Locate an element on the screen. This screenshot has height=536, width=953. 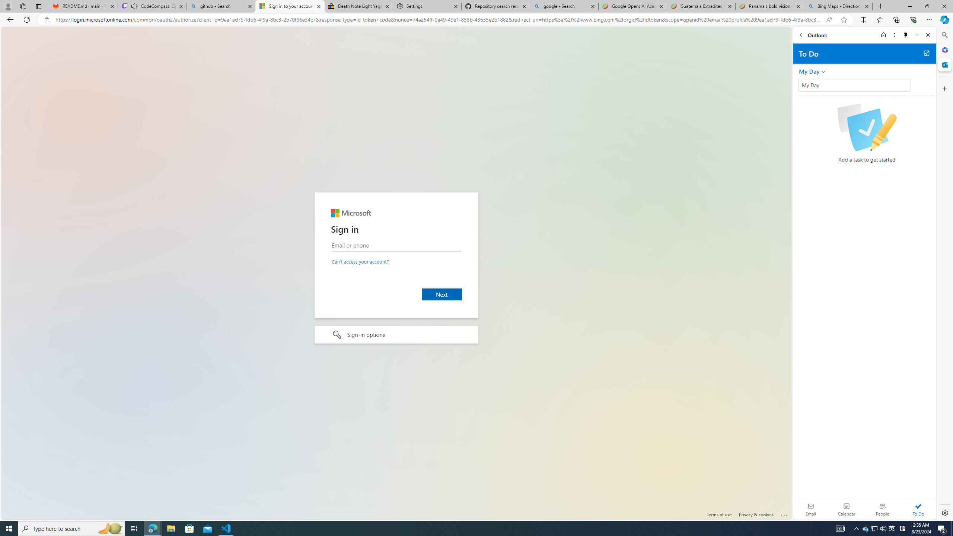
Add a task is located at coordinates (804, 87).